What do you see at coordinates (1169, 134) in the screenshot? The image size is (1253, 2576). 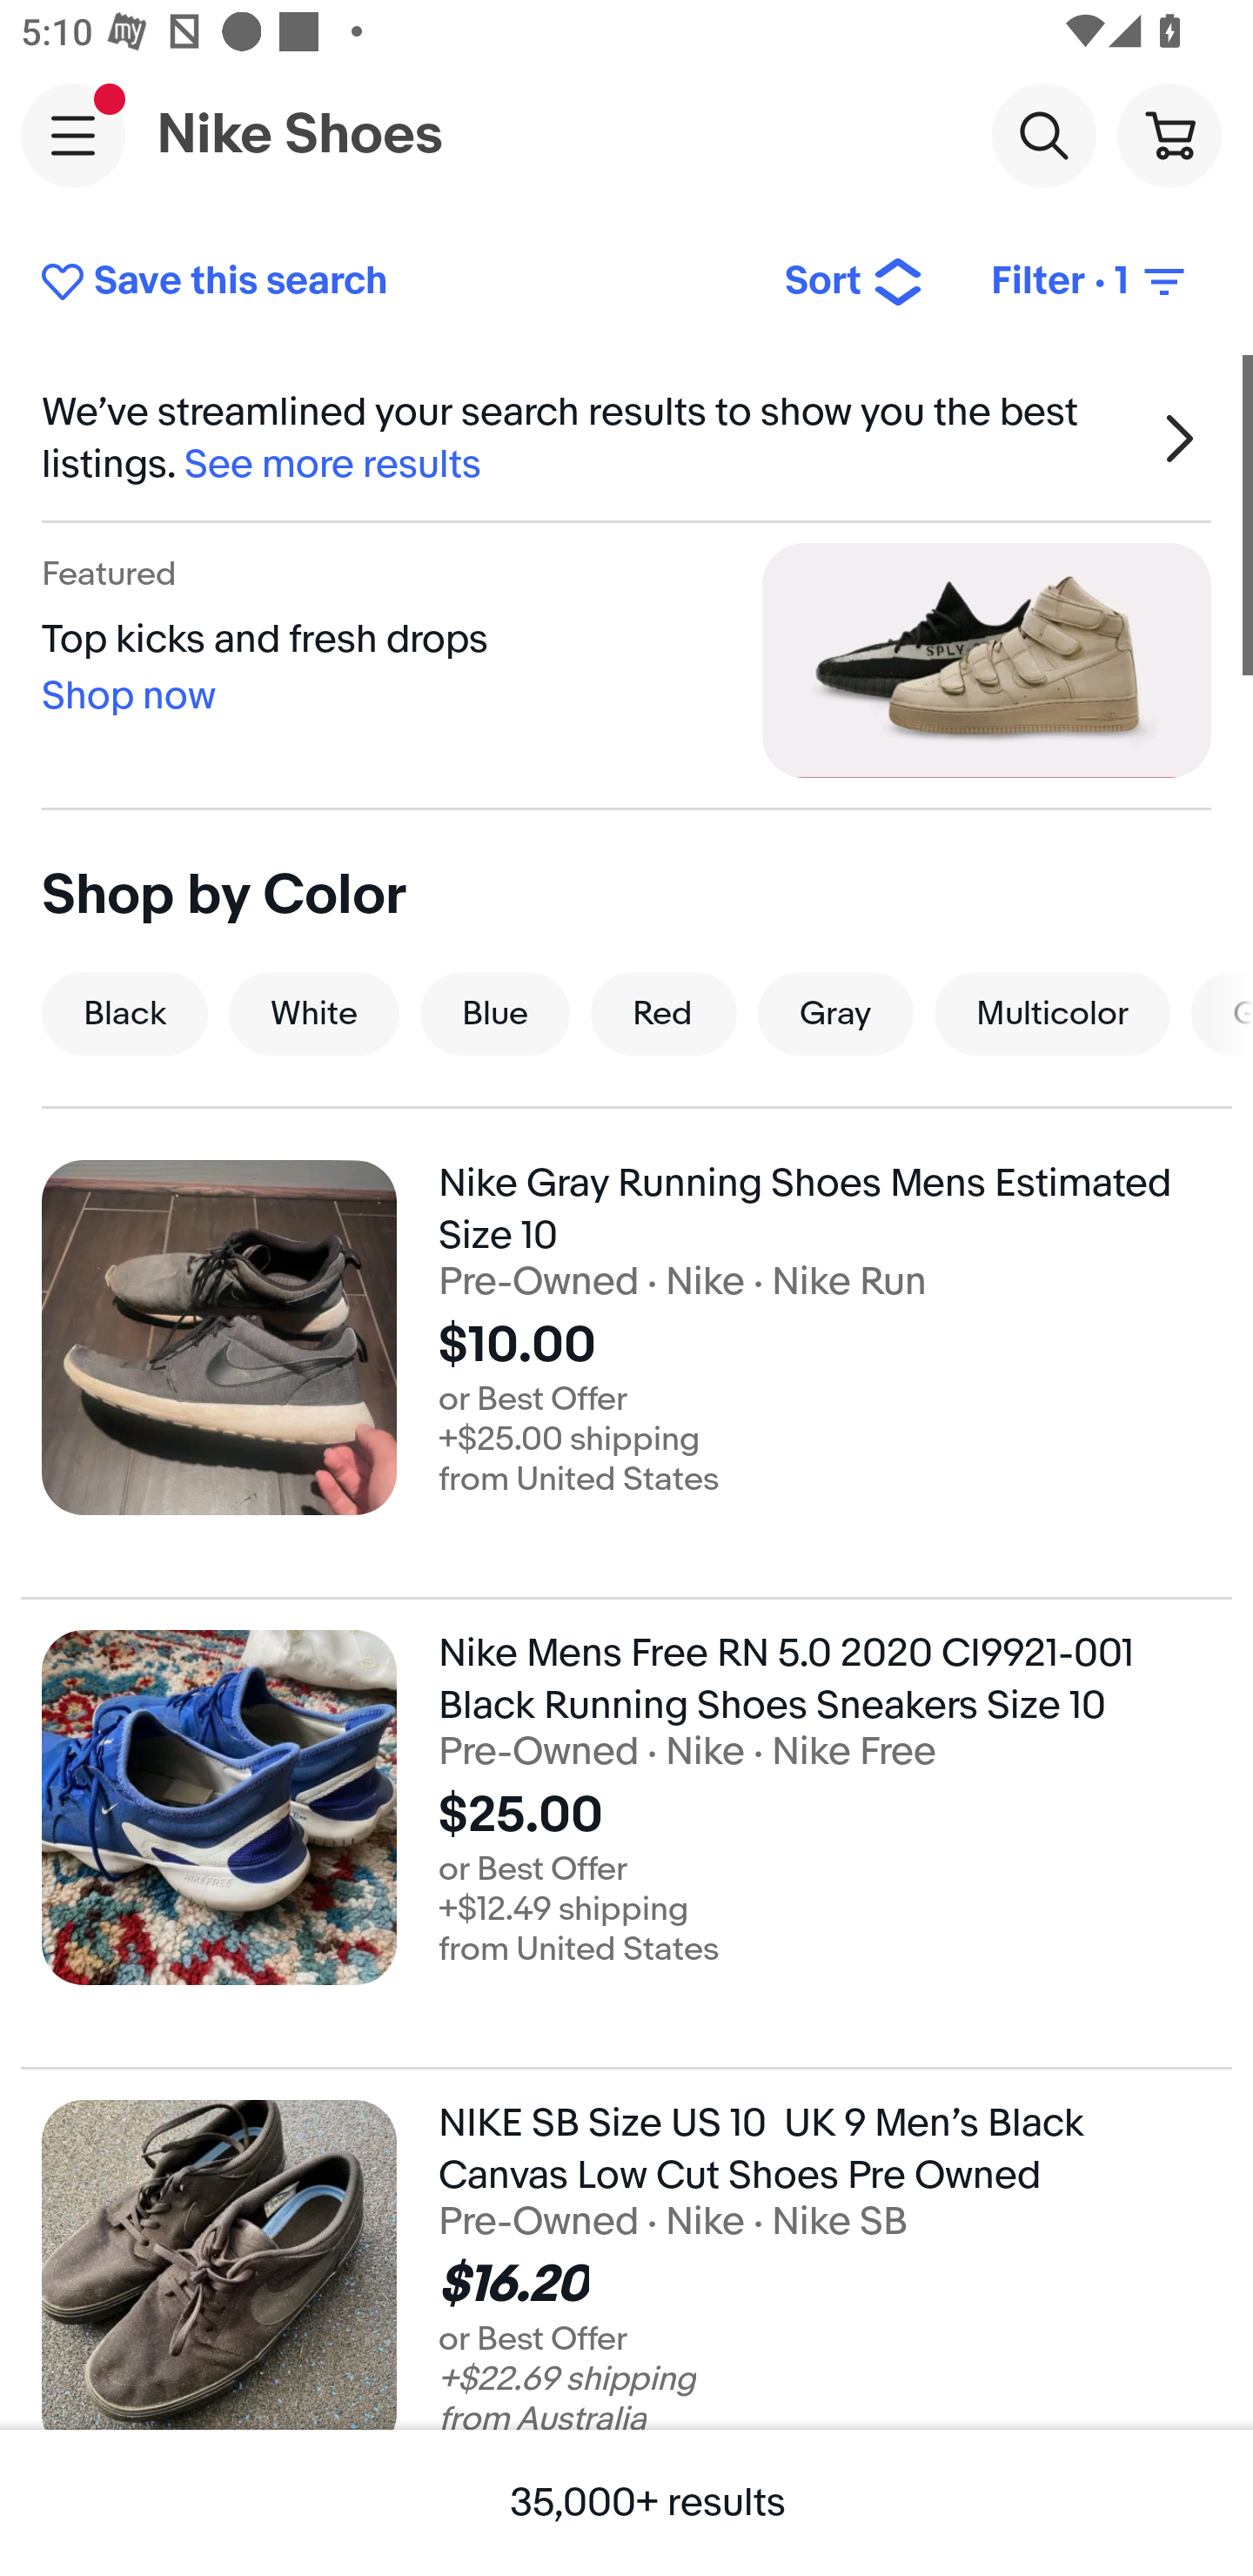 I see `Cart button shopping cart` at bounding box center [1169, 134].